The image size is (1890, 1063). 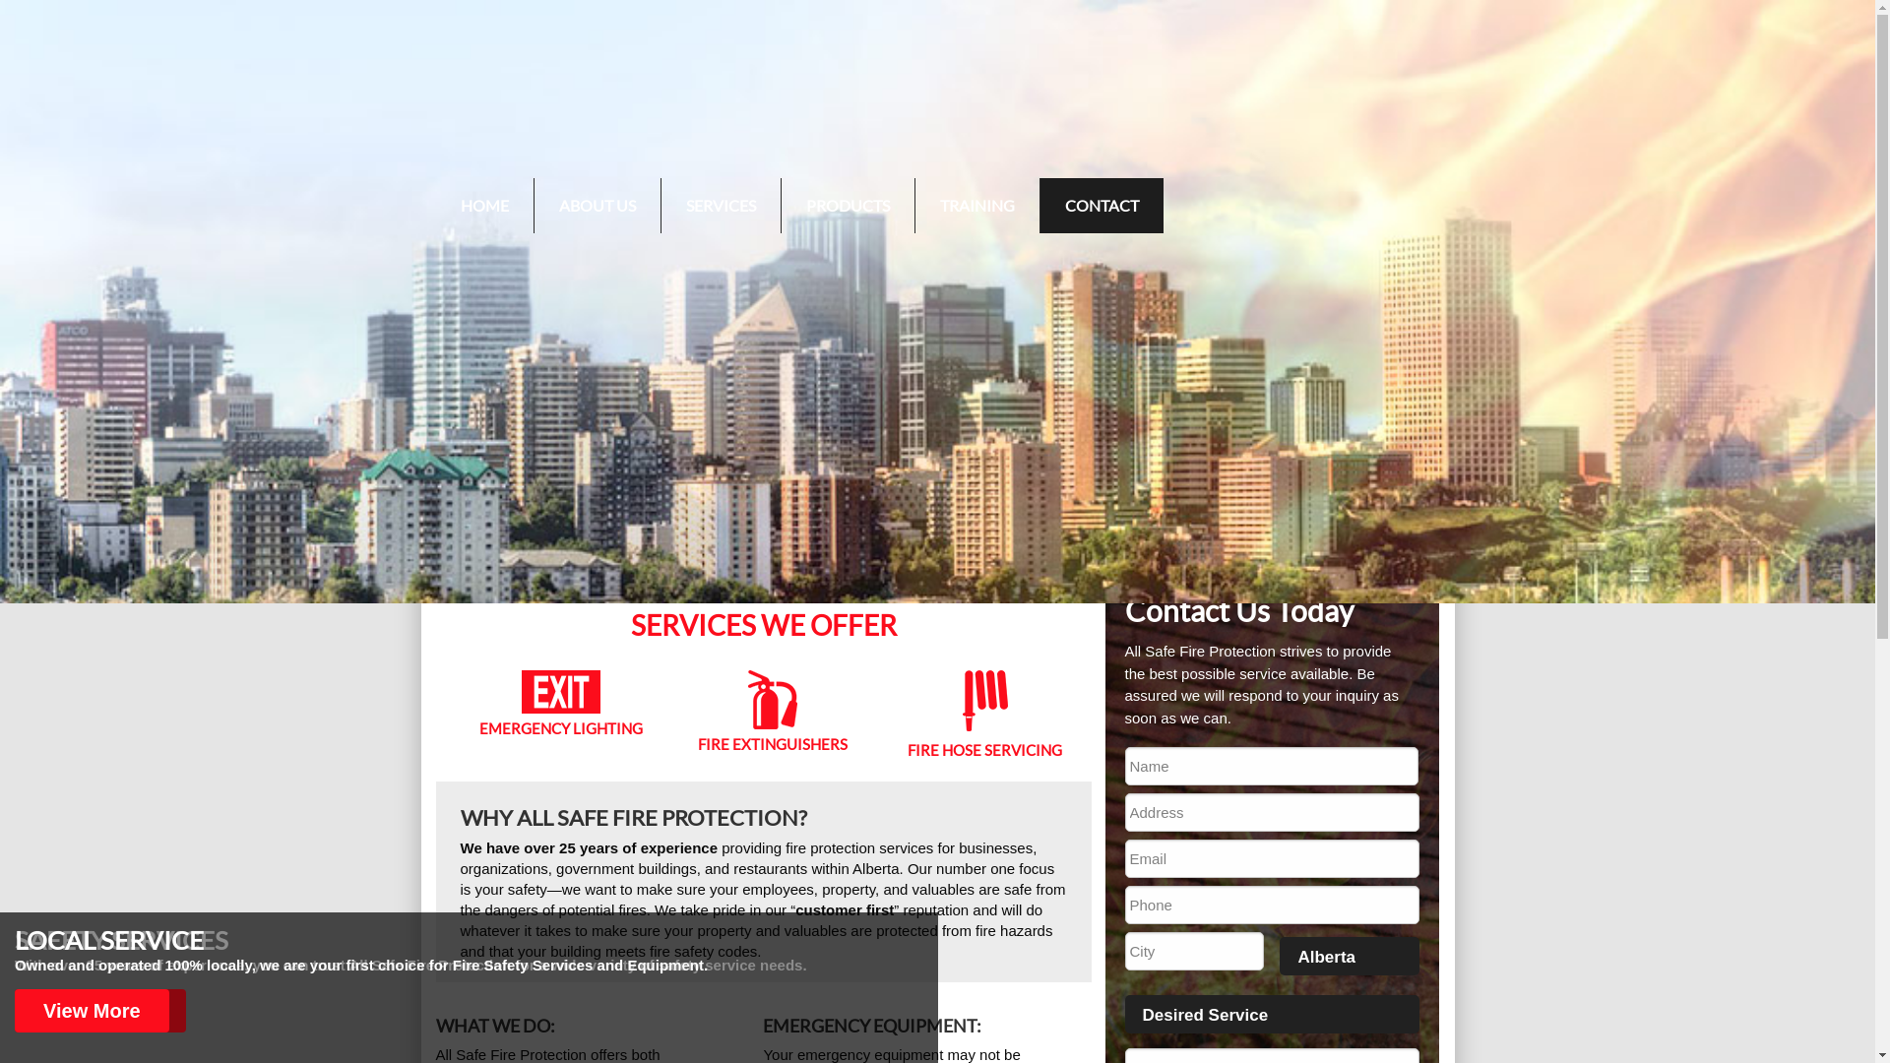 What do you see at coordinates (1101, 206) in the screenshot?
I see `CONTACT` at bounding box center [1101, 206].